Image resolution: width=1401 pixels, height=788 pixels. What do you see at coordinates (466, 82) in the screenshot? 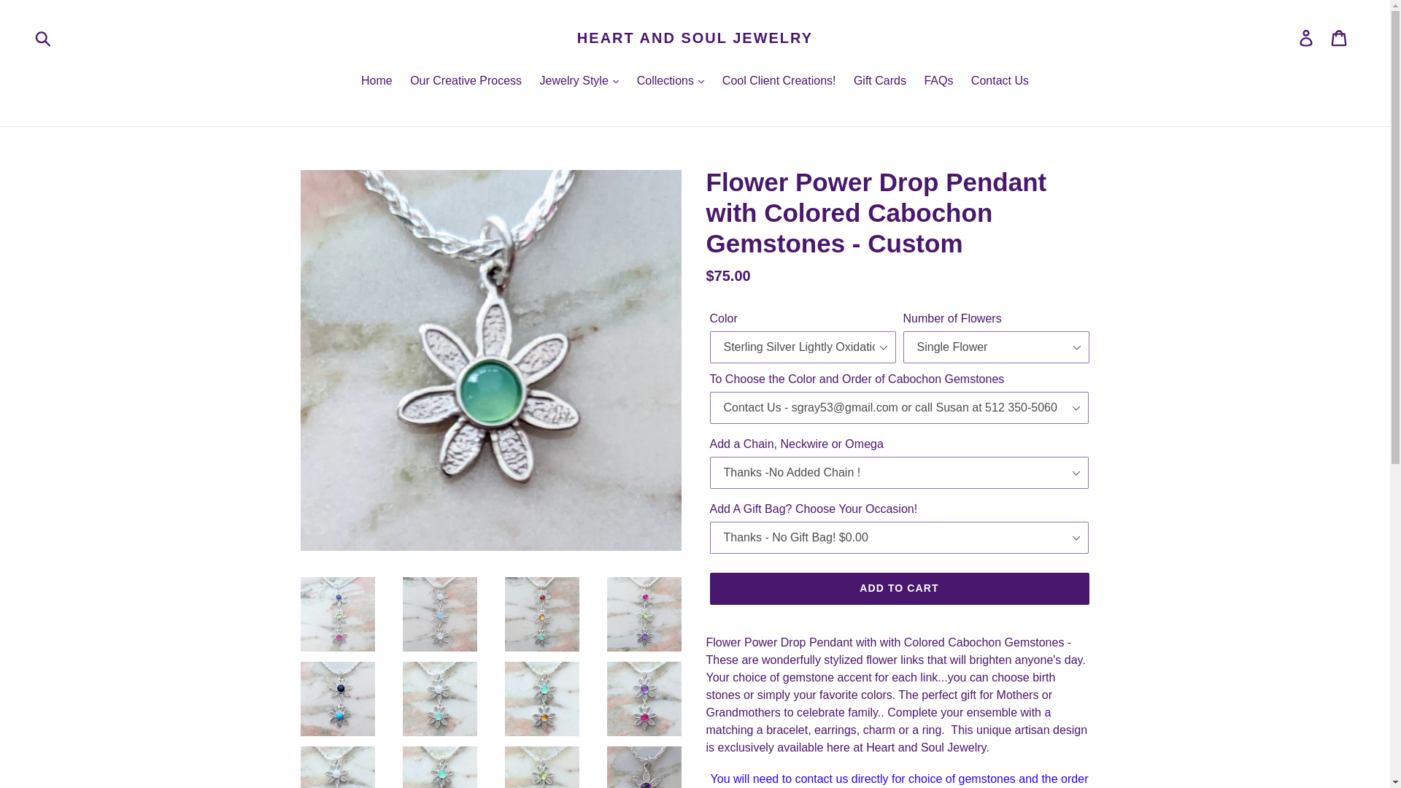
I see `Our Creative Process` at bounding box center [466, 82].